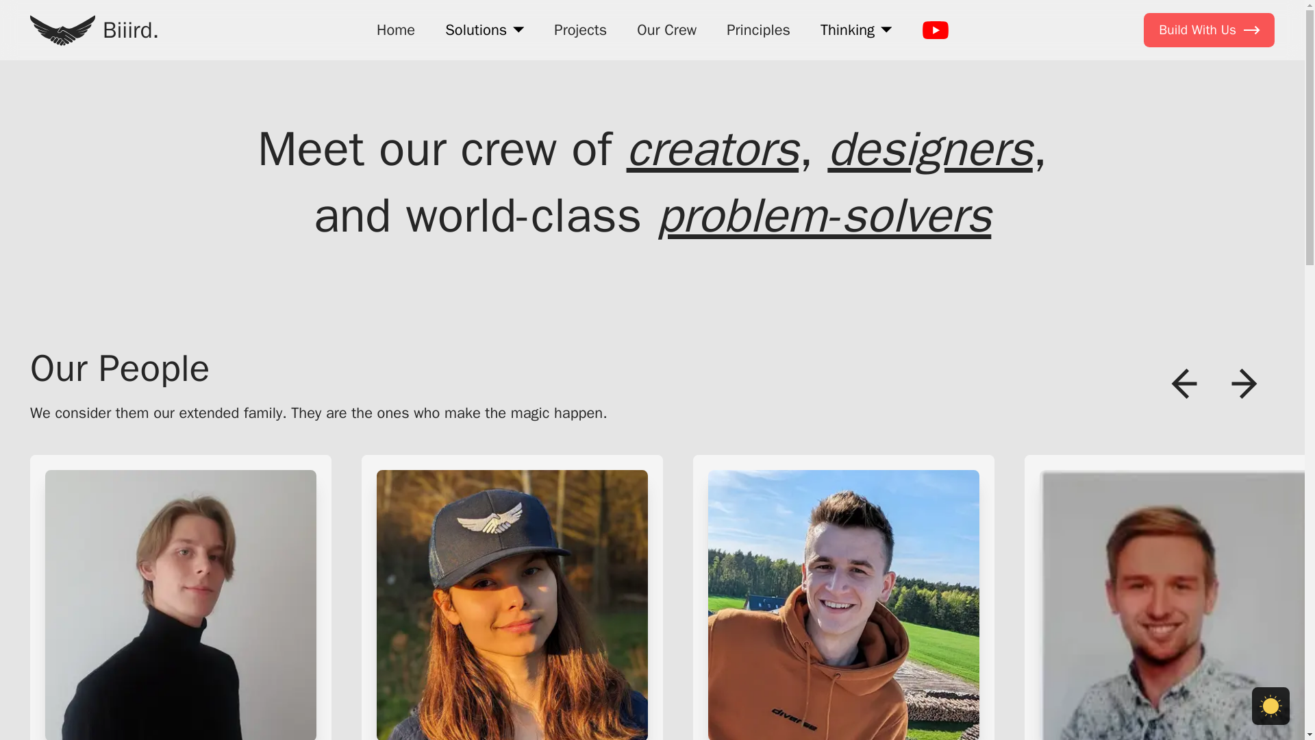 The height and width of the screenshot is (740, 1315). Describe the element at coordinates (95, 30) in the screenshot. I see `Biiird.` at that location.